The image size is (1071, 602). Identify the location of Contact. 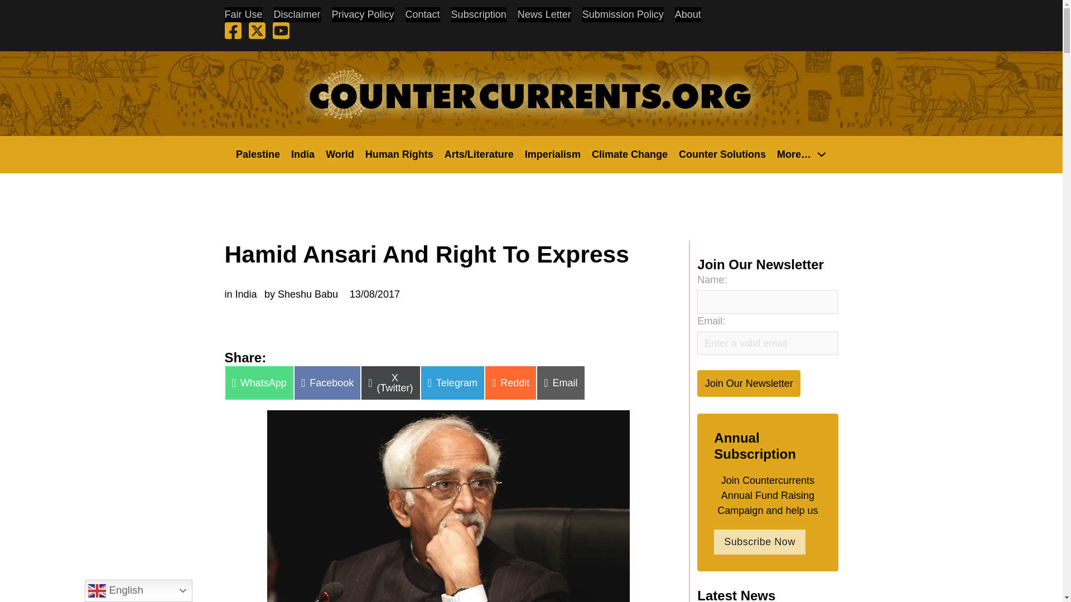
(423, 14).